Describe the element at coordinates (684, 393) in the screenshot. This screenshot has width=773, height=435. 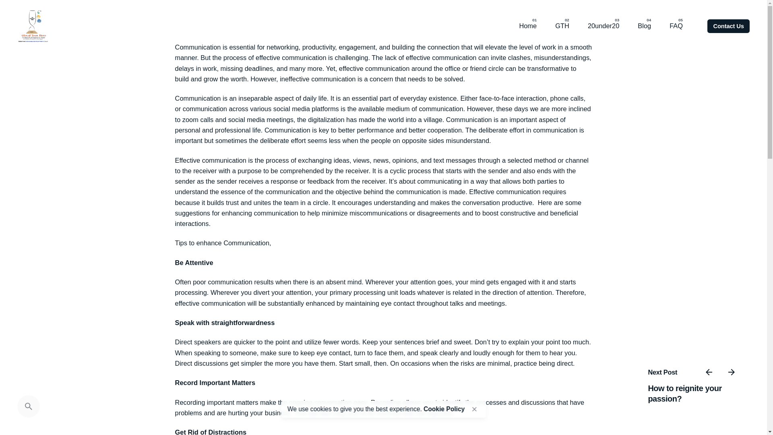
I see `How to reignite your passion?` at that location.